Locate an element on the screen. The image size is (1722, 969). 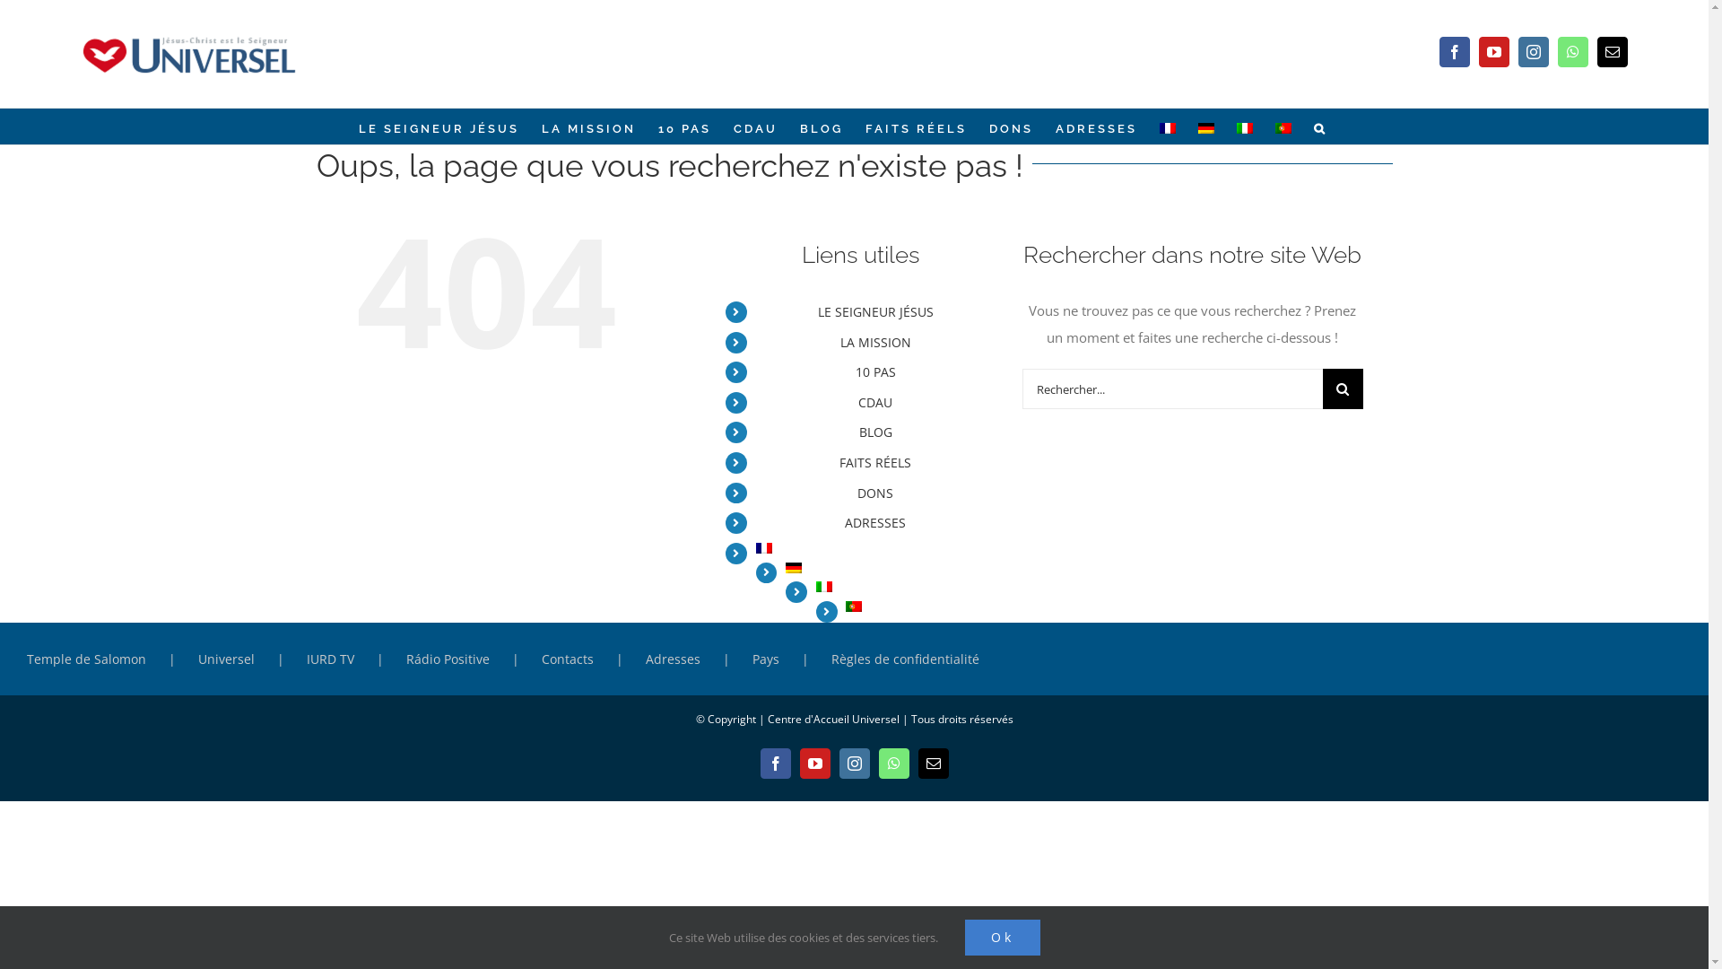
Instagram is located at coordinates (855, 764).